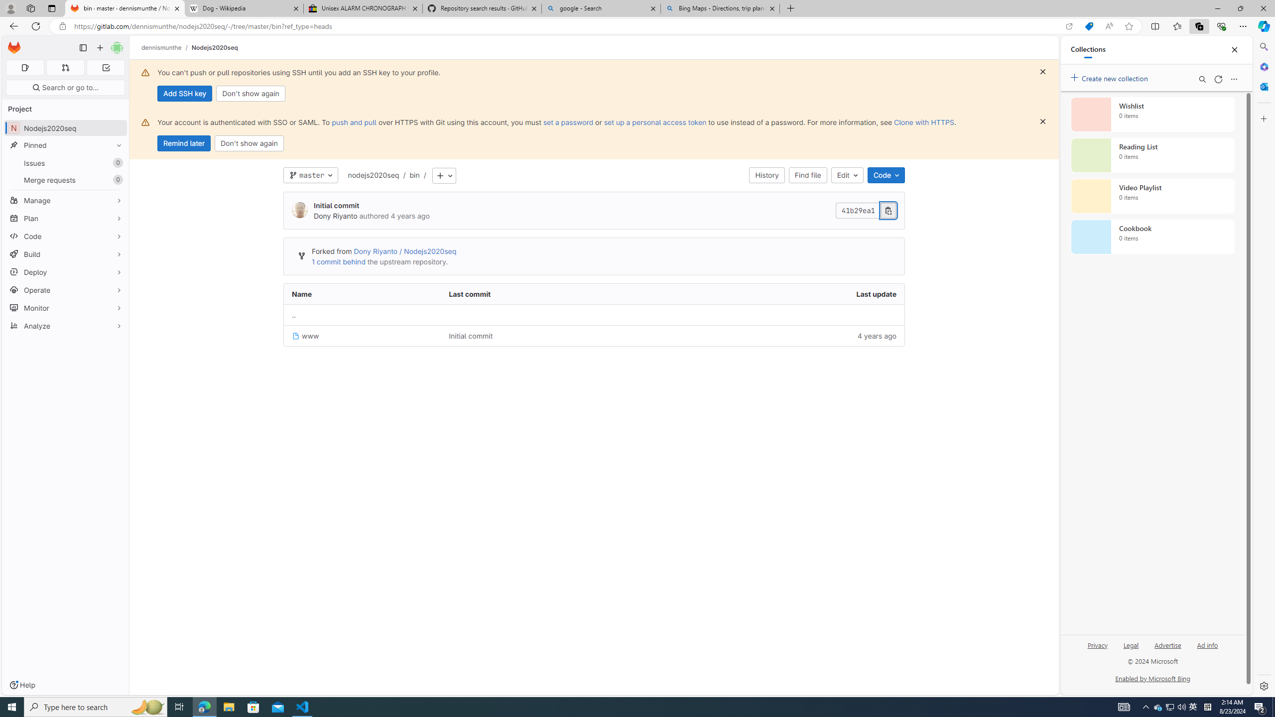 The height and width of the screenshot is (717, 1275). What do you see at coordinates (100, 48) in the screenshot?
I see `Create new...` at bounding box center [100, 48].